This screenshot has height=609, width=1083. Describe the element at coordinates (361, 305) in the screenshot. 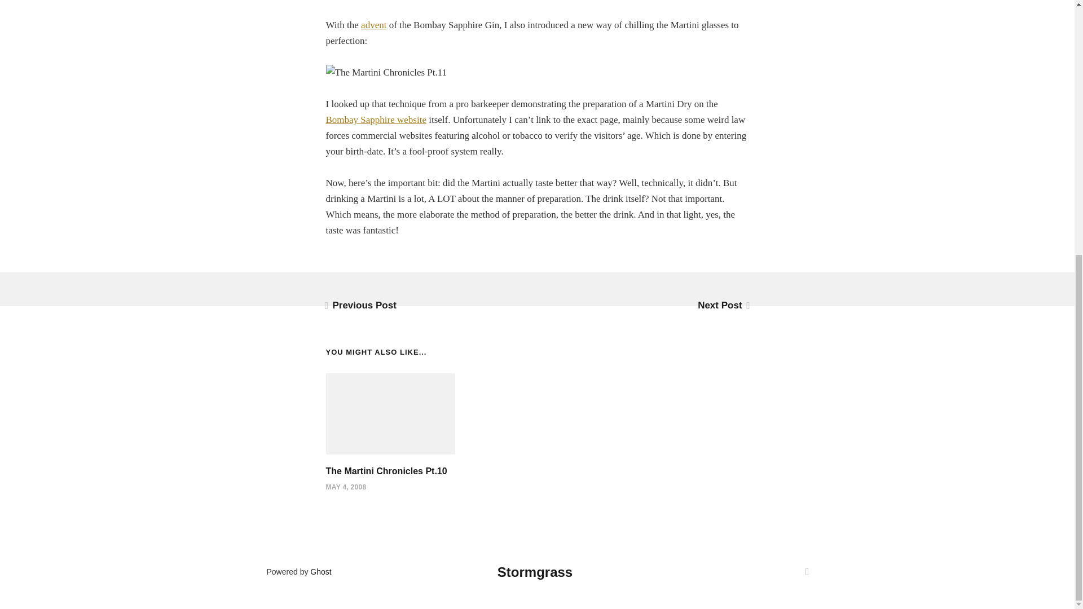

I see `Previous Post` at that location.